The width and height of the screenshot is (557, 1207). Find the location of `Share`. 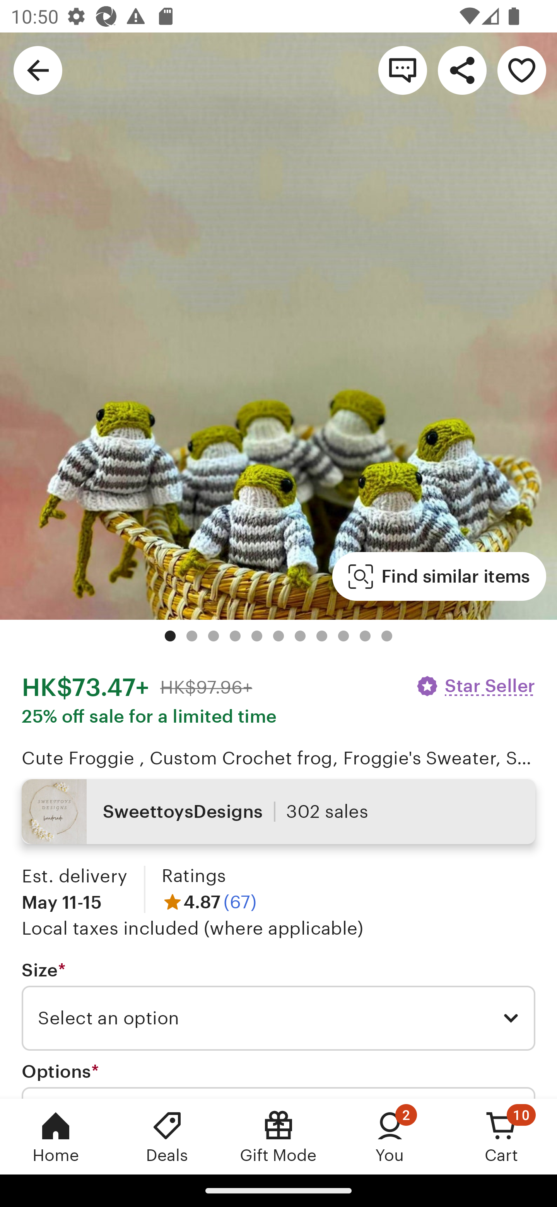

Share is located at coordinates (462, 70).